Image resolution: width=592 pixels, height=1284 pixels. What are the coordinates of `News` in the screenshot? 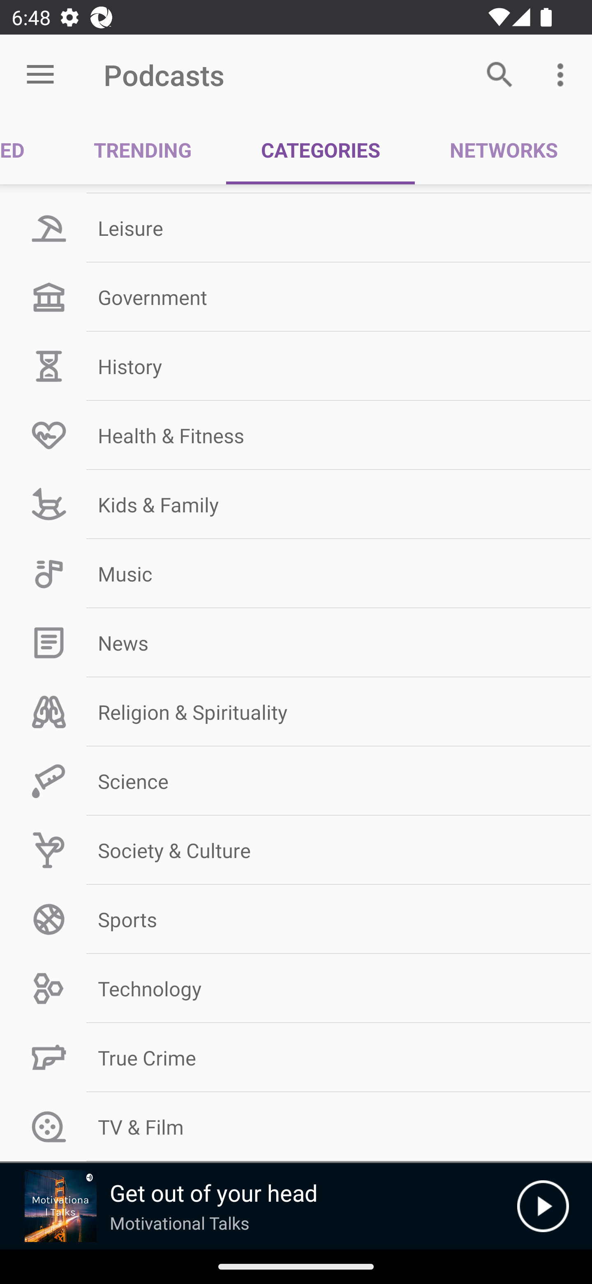 It's located at (296, 643).